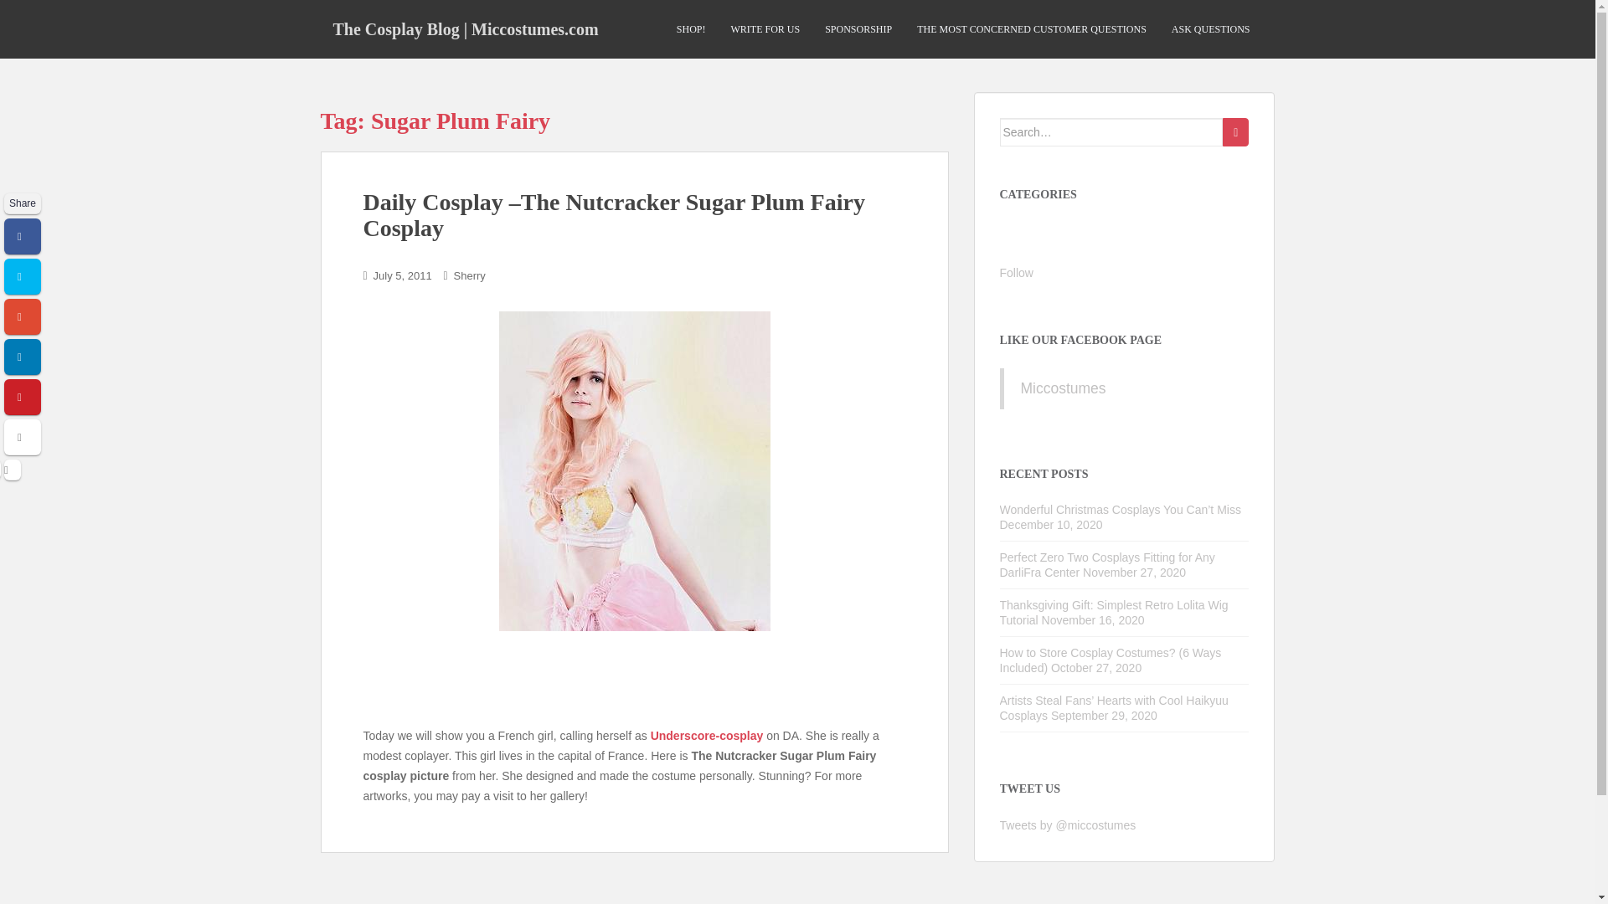  Describe the element at coordinates (23, 437) in the screenshot. I see `More...` at that location.